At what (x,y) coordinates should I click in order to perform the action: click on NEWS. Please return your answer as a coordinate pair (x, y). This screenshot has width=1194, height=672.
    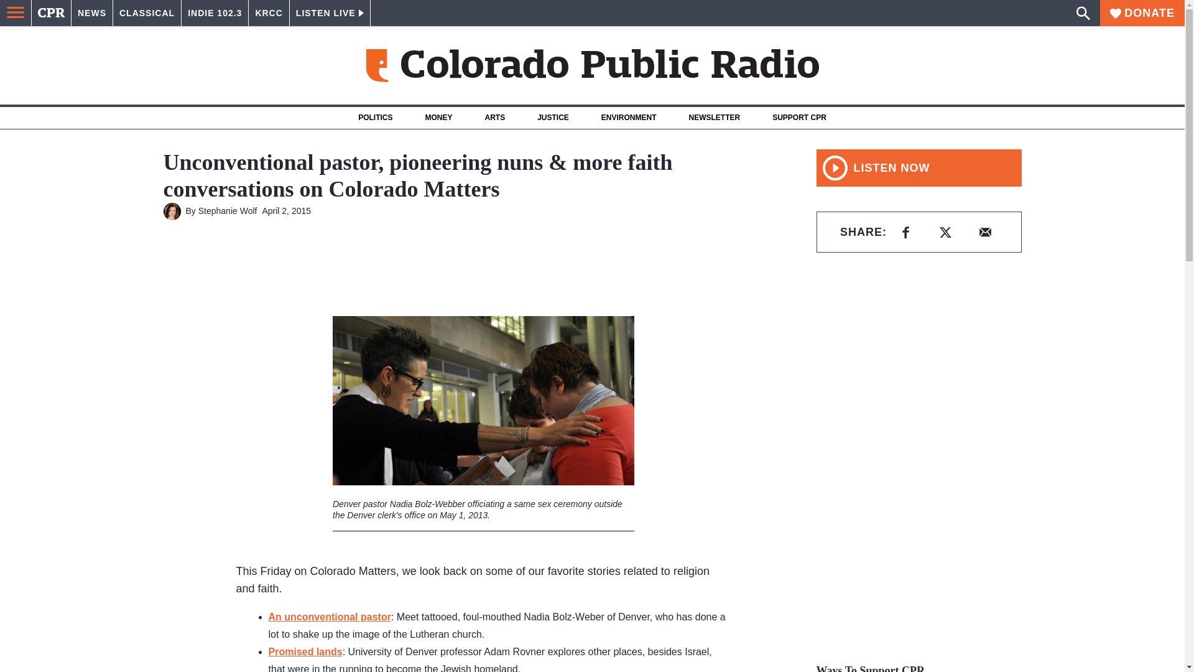
    Looking at the image, I should click on (92, 13).